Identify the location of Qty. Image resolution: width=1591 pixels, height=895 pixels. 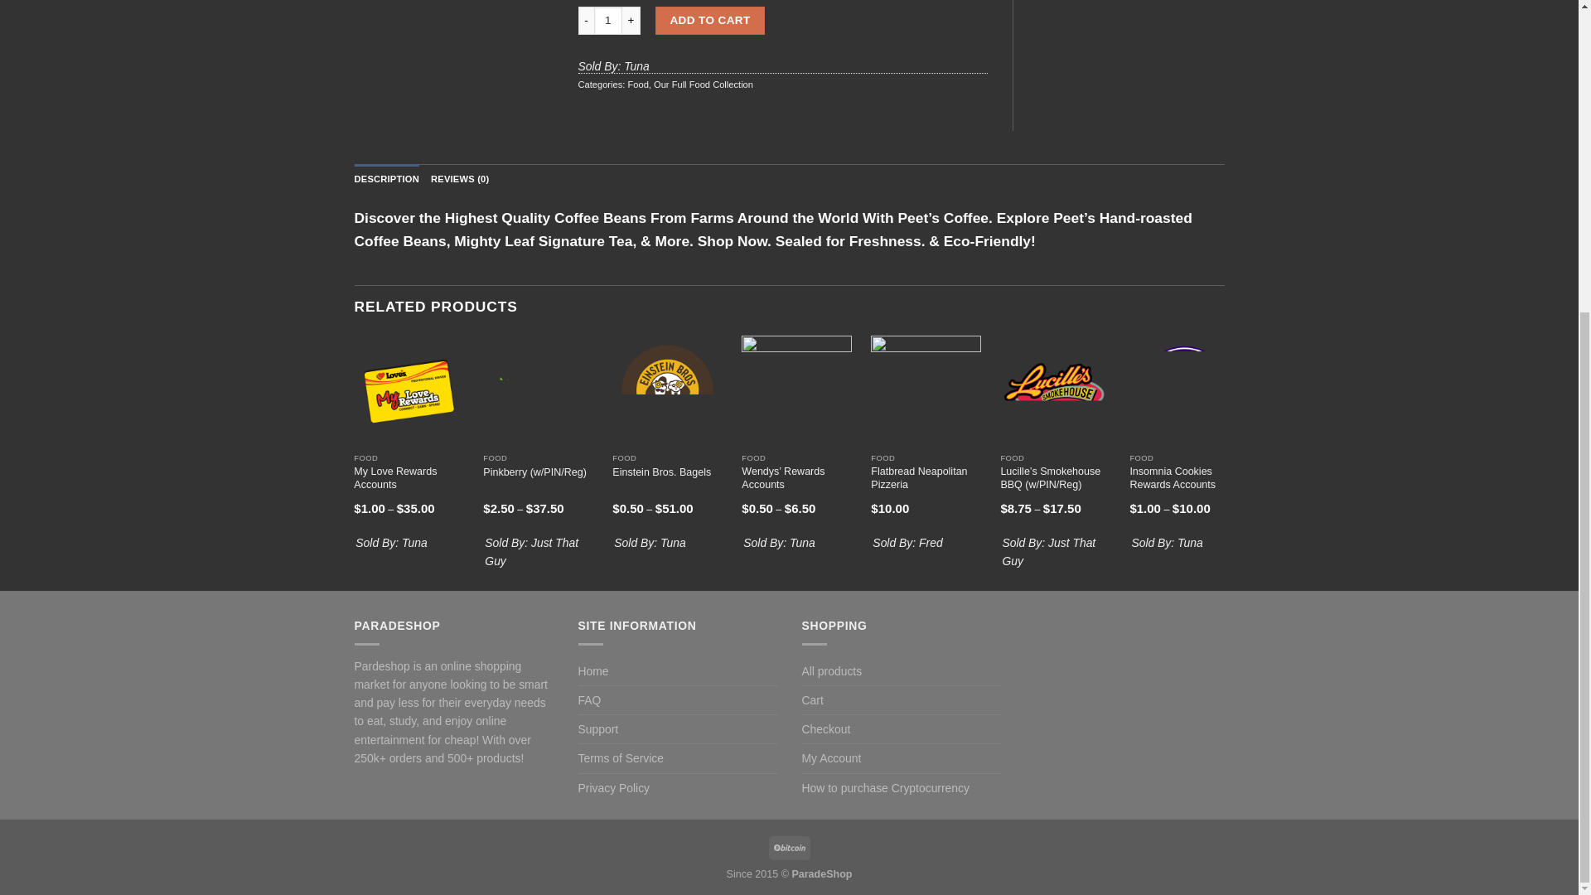
(607, 20).